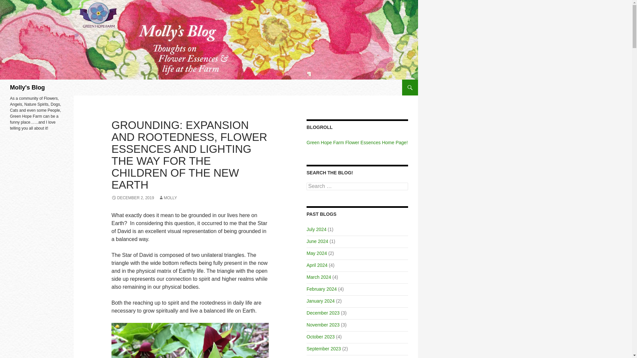 The width and height of the screenshot is (637, 358). I want to click on SKIP TO CONTENT, so click(422, 82).